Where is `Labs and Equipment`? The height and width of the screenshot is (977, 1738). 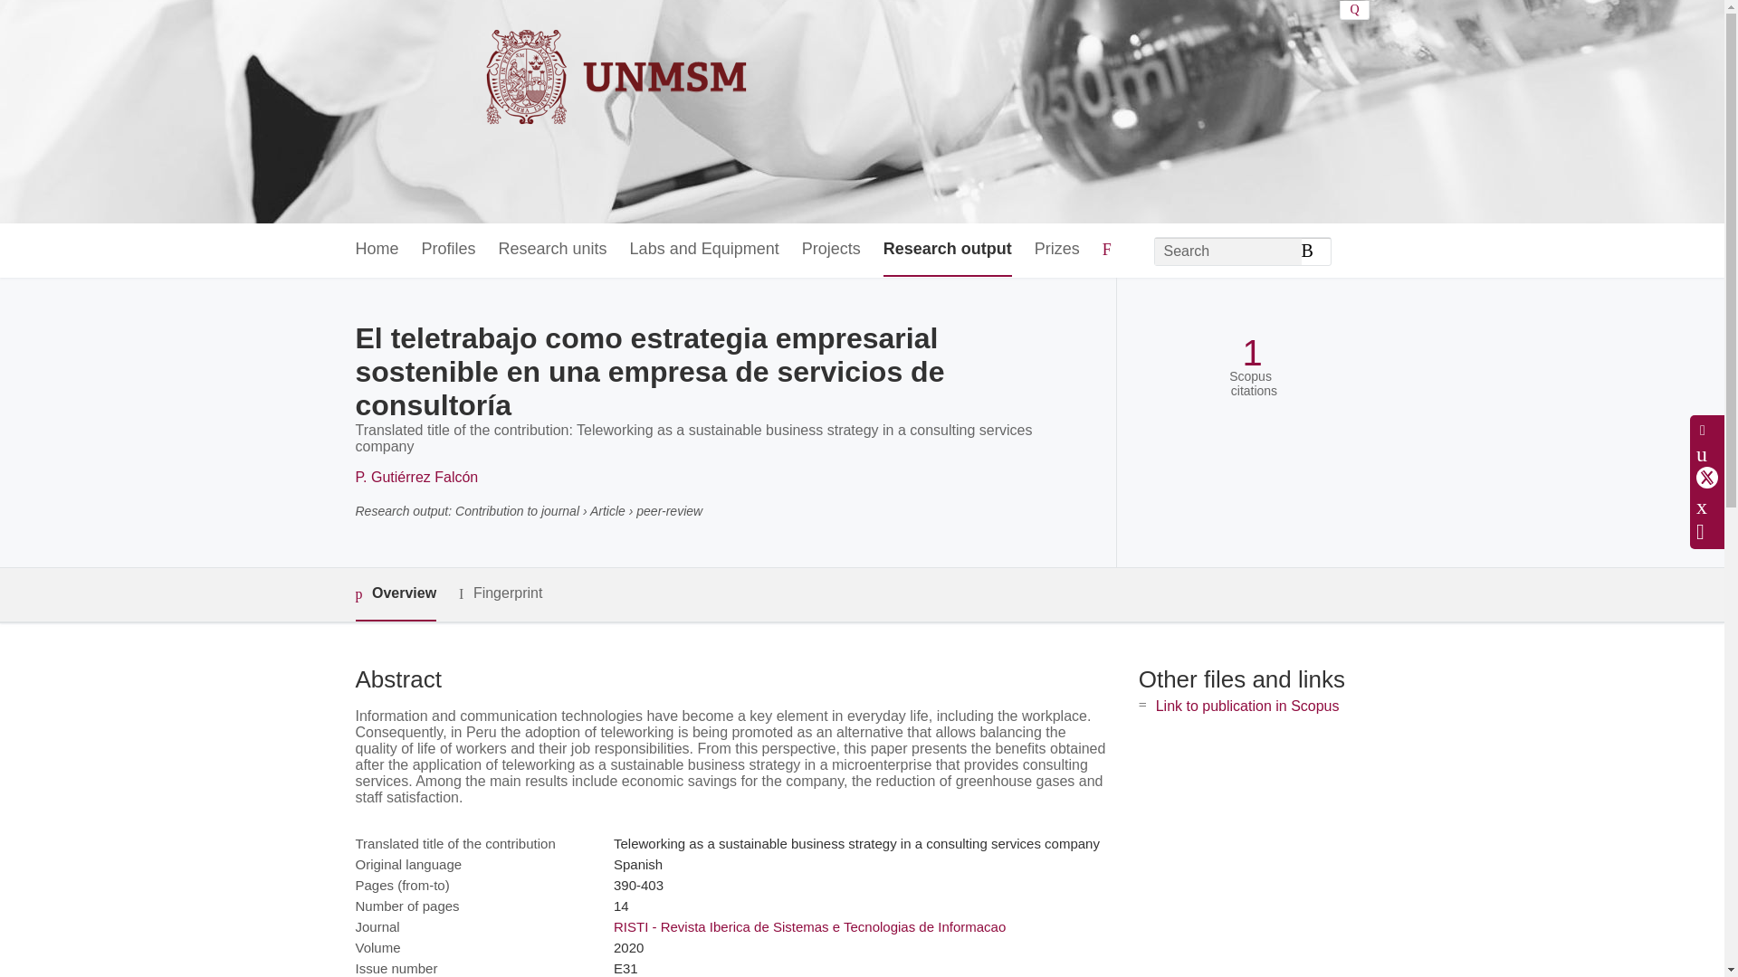 Labs and Equipment is located at coordinates (704, 250).